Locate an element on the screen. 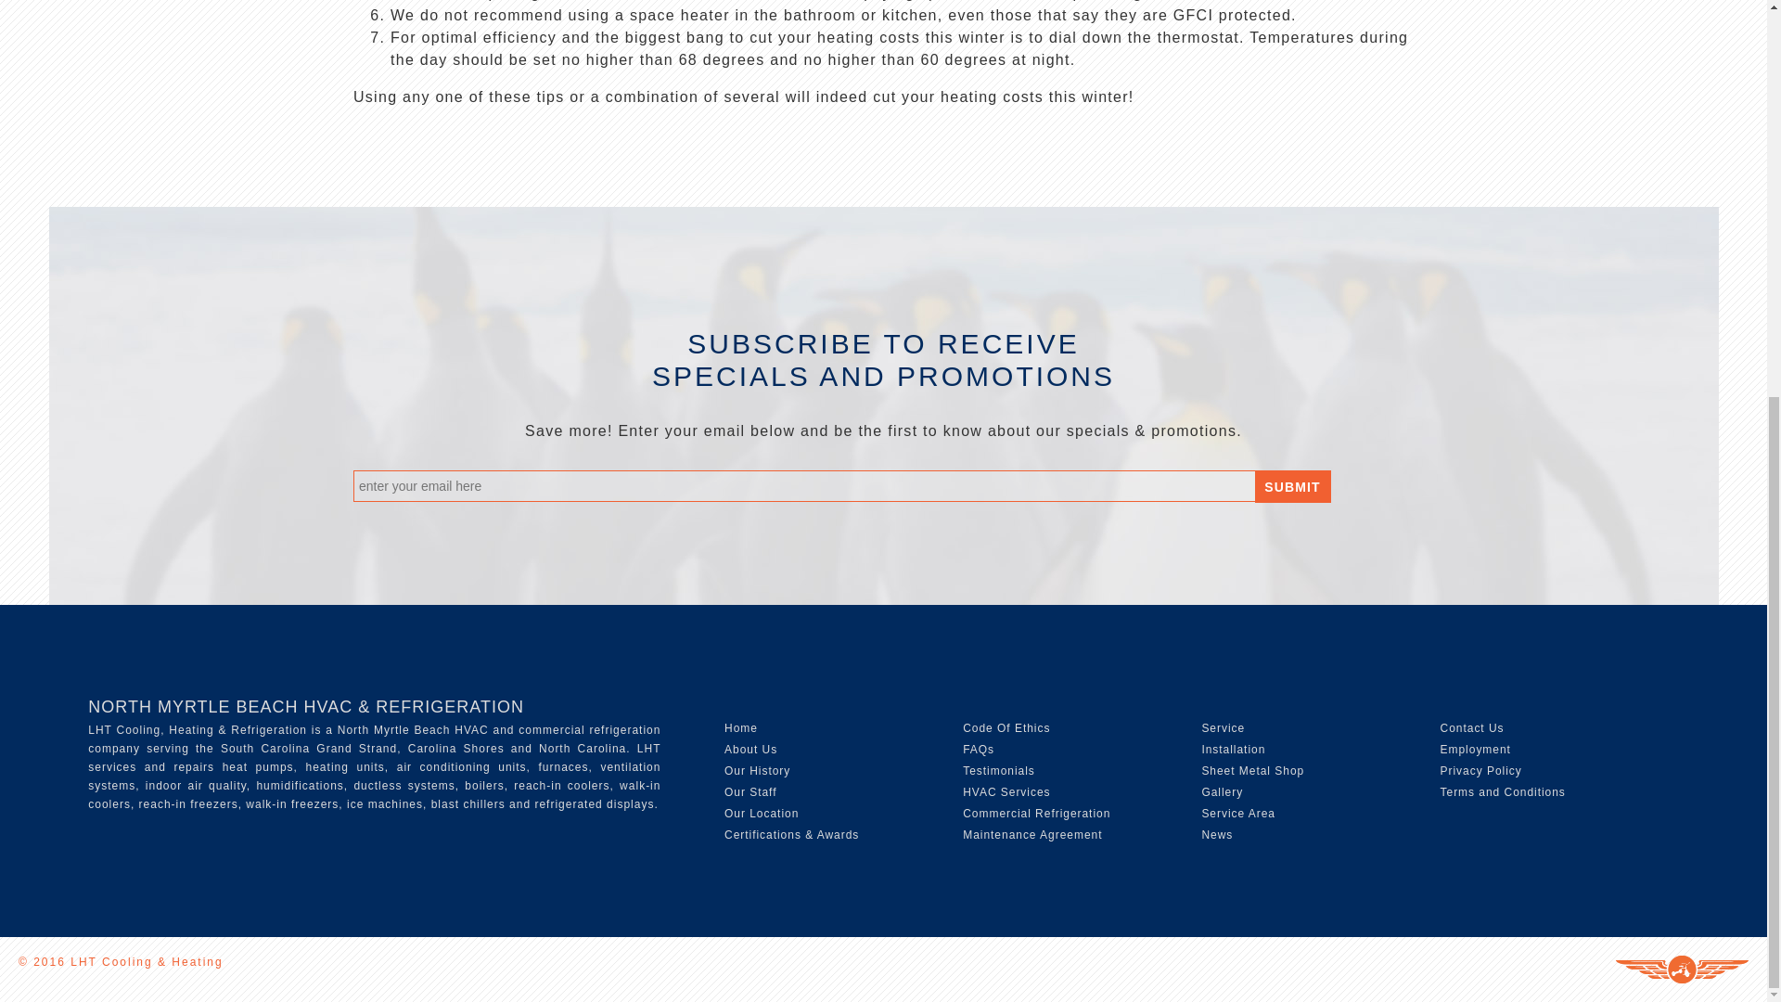  Our Location is located at coordinates (761, 814).